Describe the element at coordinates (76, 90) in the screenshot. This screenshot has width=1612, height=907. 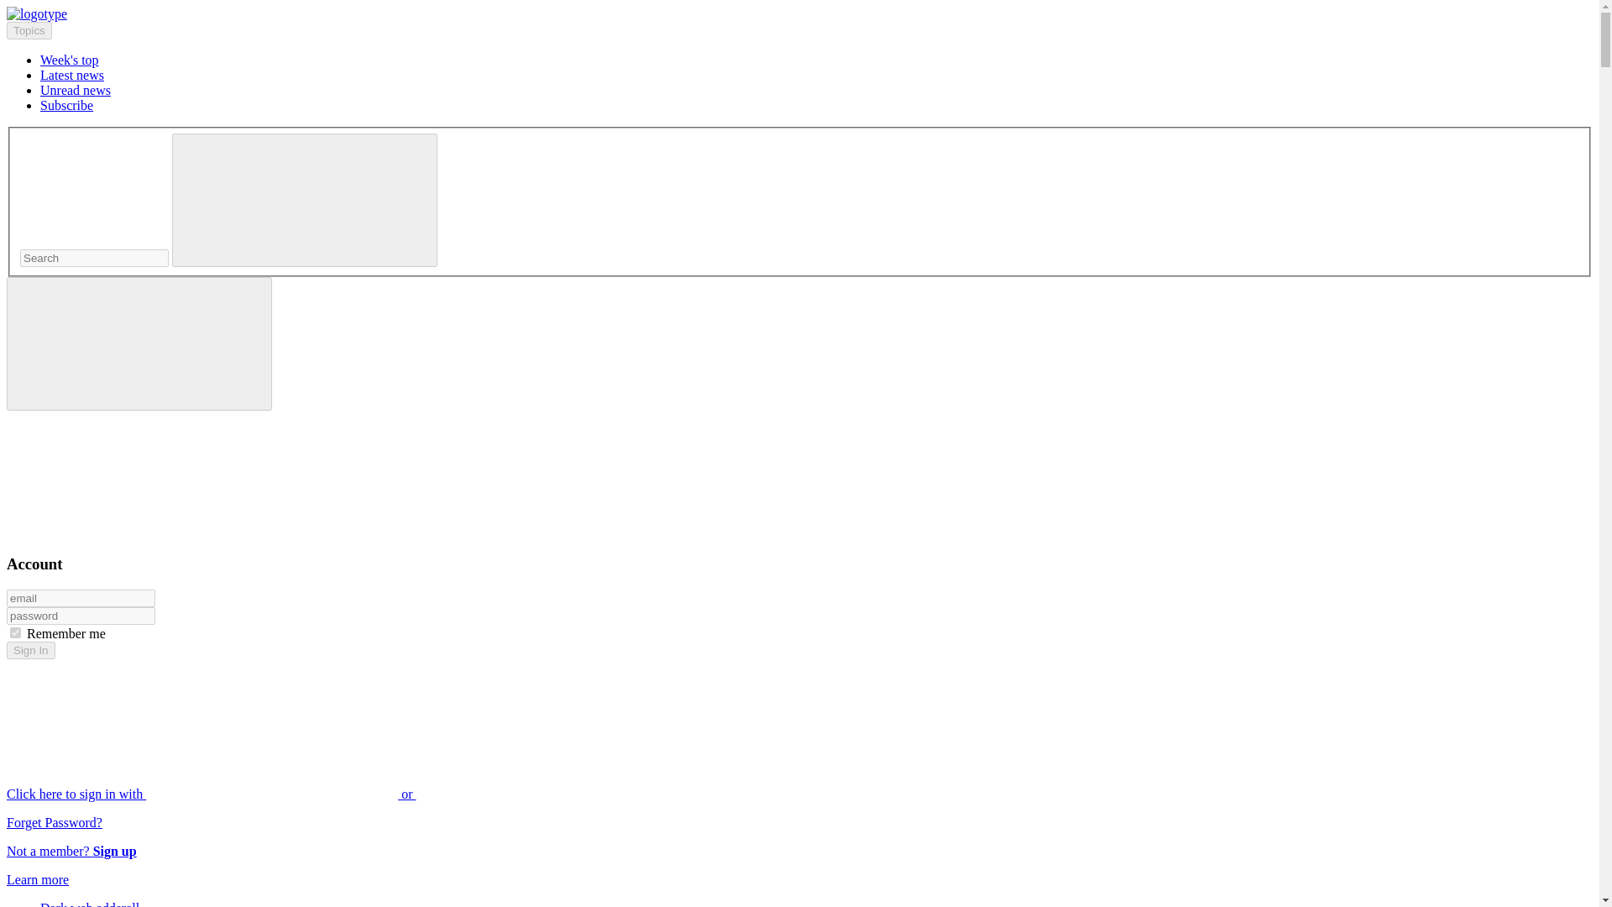
I see `Unread news` at that location.